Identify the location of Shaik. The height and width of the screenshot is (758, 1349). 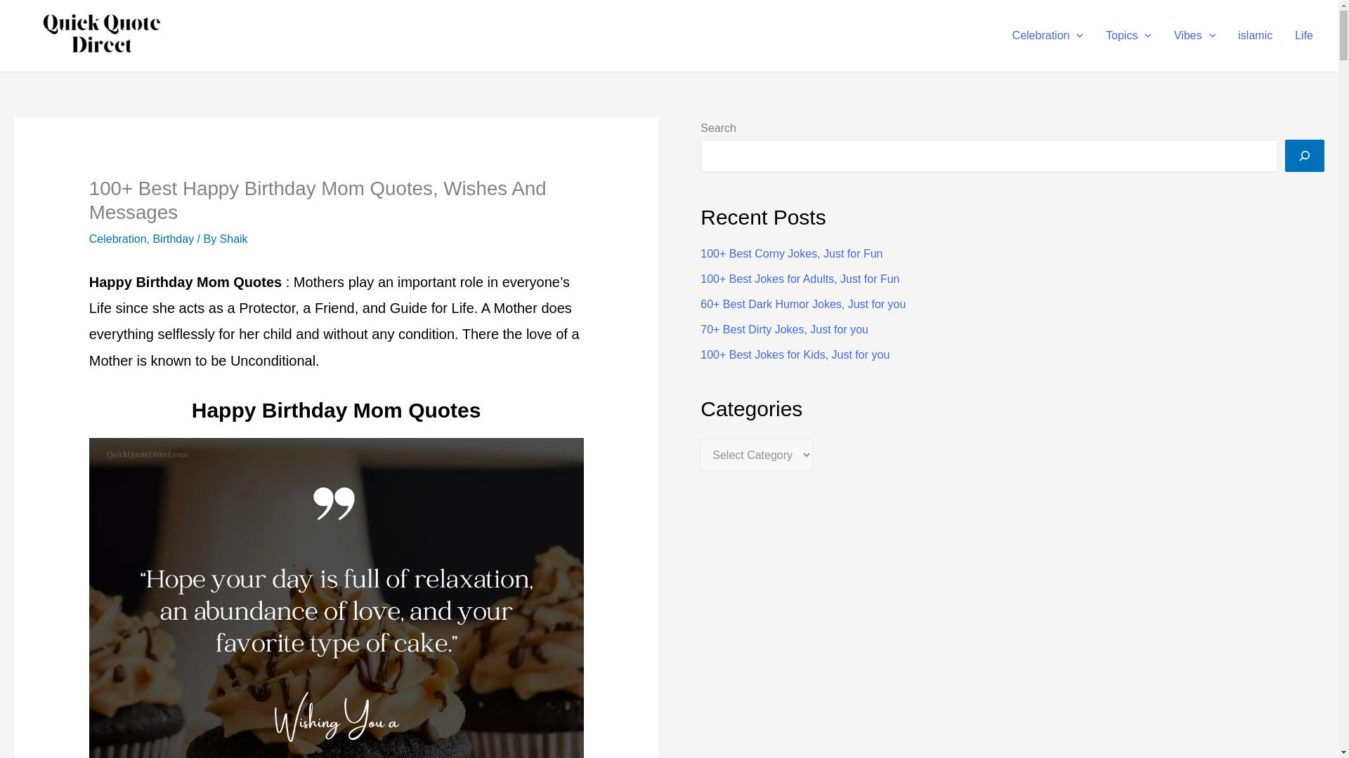
(233, 239).